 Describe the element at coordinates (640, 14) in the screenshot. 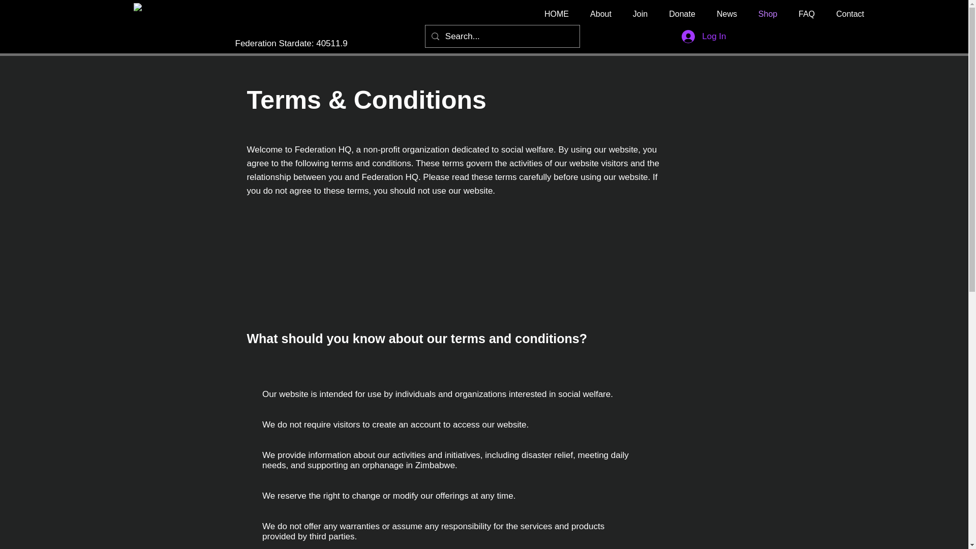

I see `Join` at that location.